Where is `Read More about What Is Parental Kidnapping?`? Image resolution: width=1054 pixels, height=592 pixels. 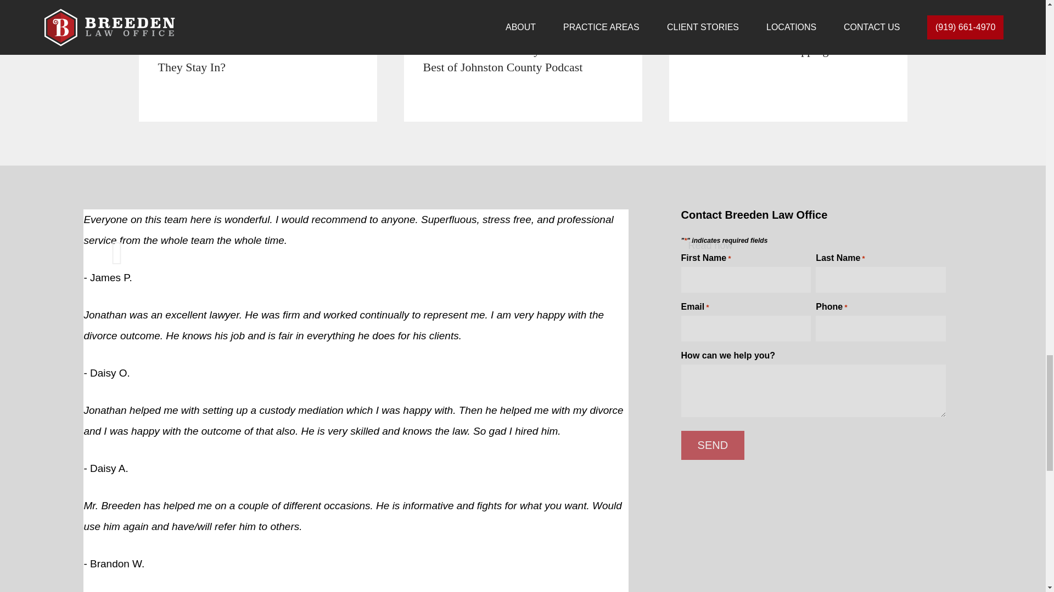 Read More about What Is Parental Kidnapping? is located at coordinates (787, 61).